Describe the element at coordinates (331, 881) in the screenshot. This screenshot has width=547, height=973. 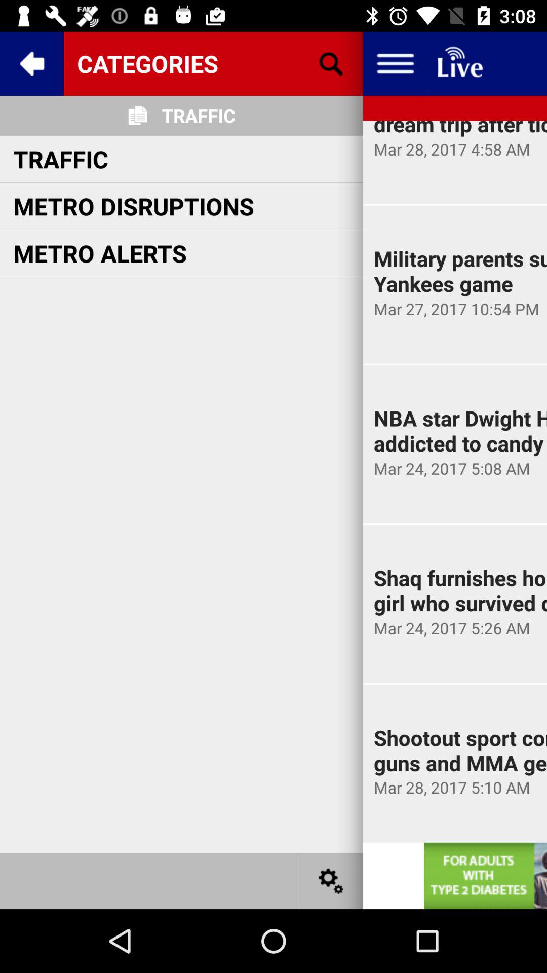
I see `app settings` at that location.